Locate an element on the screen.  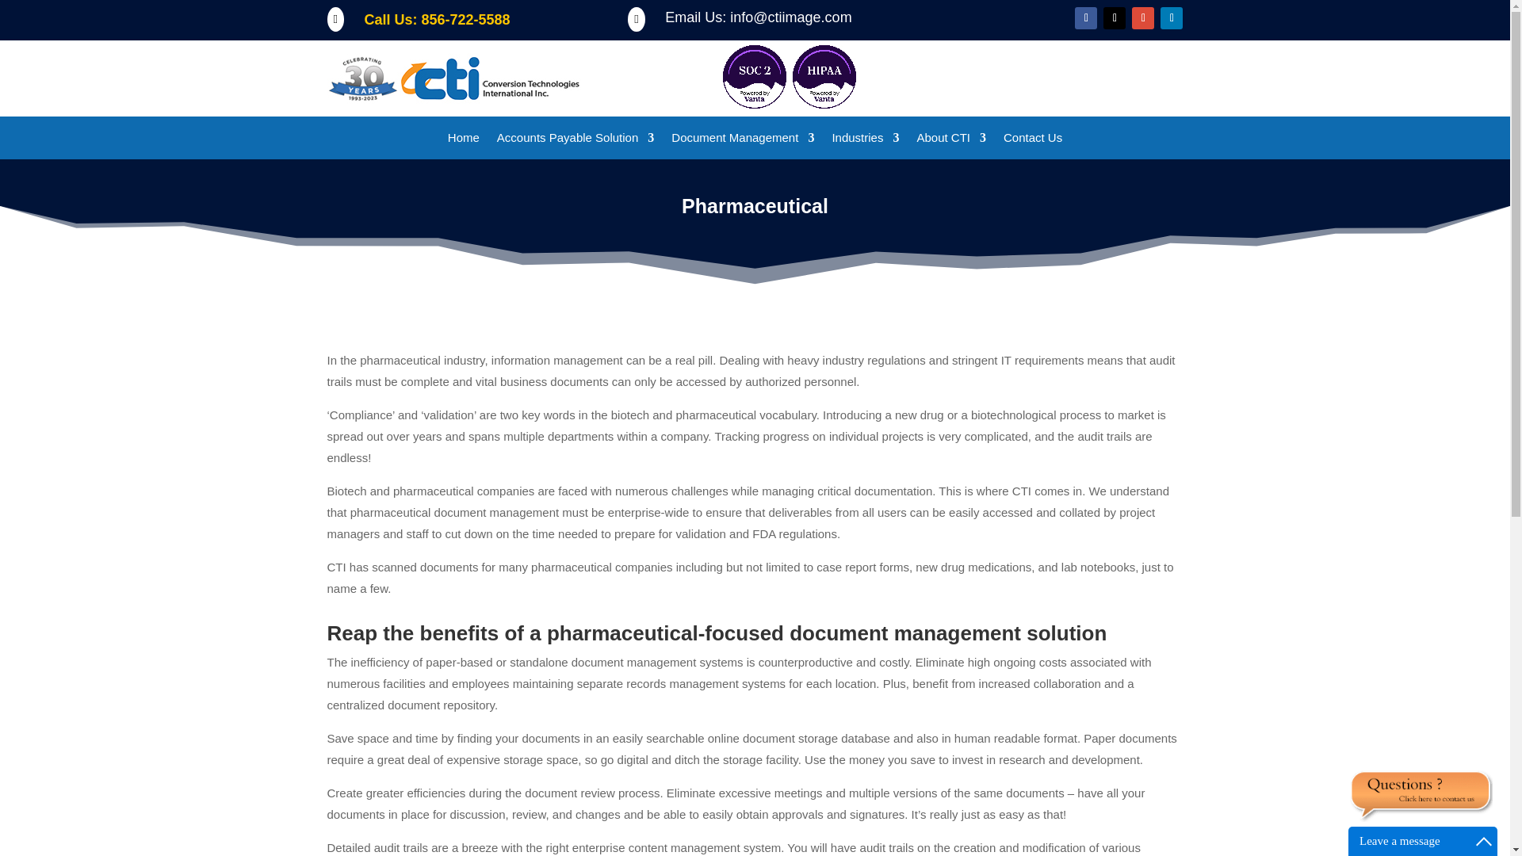
Accounts Payable Solution is located at coordinates (576, 141).